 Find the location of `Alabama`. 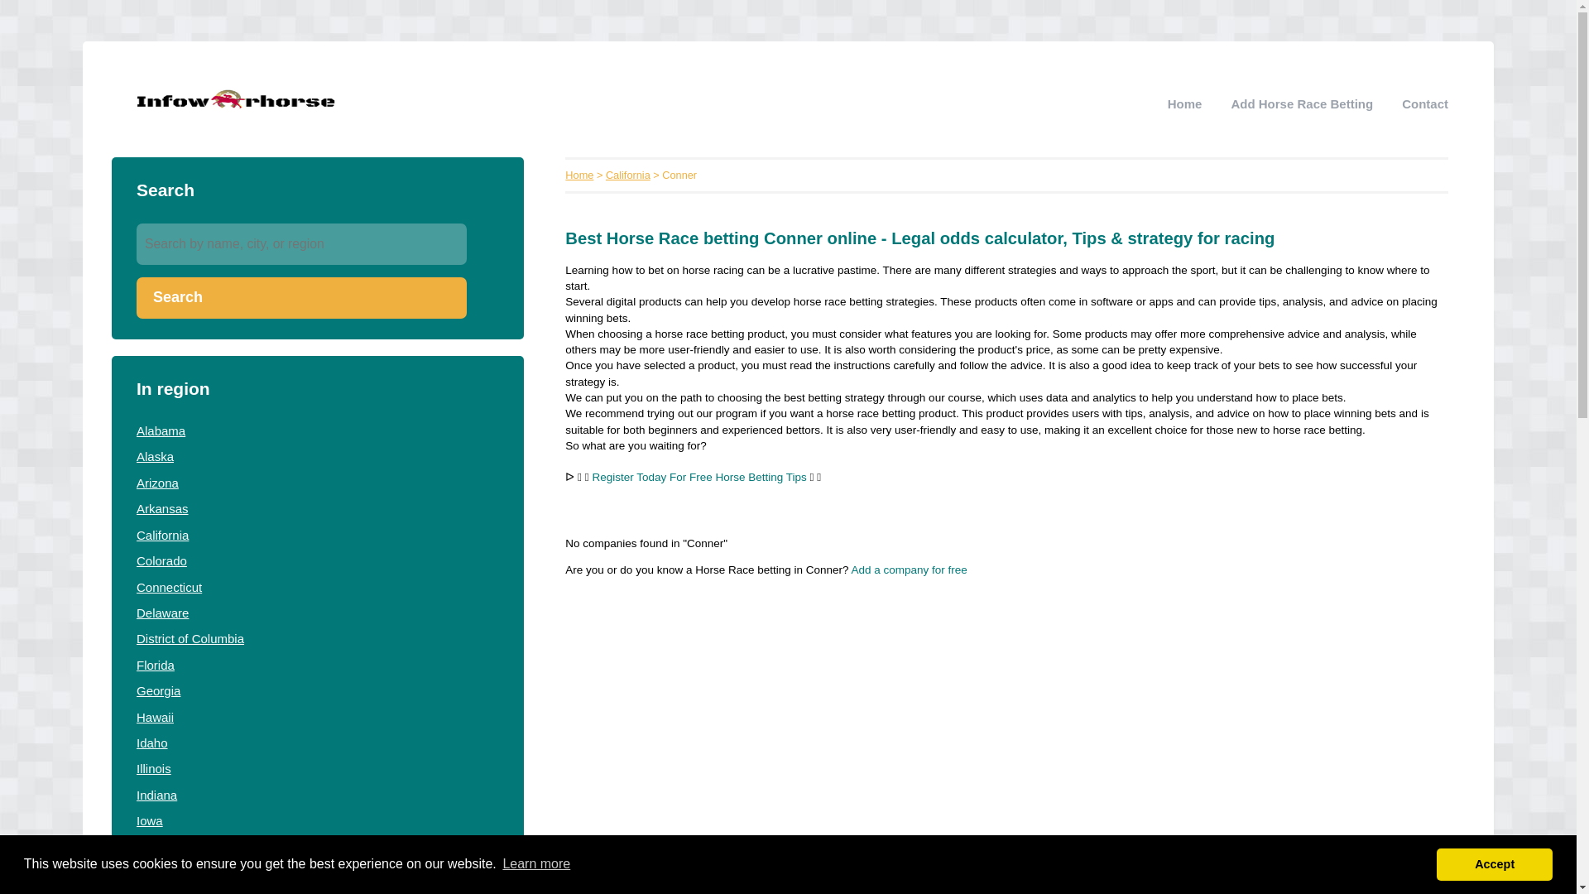

Alabama is located at coordinates (161, 430).